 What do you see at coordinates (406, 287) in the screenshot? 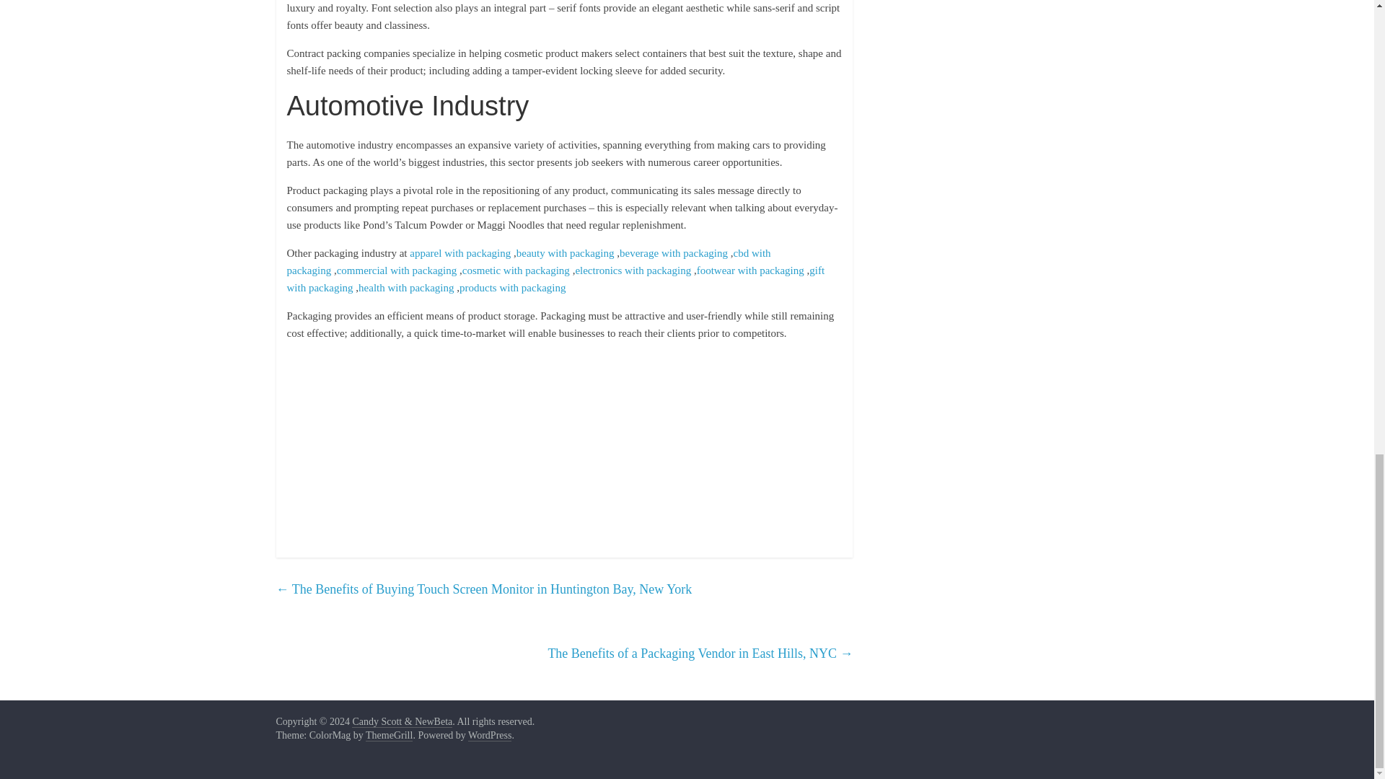
I see `health with packaging` at bounding box center [406, 287].